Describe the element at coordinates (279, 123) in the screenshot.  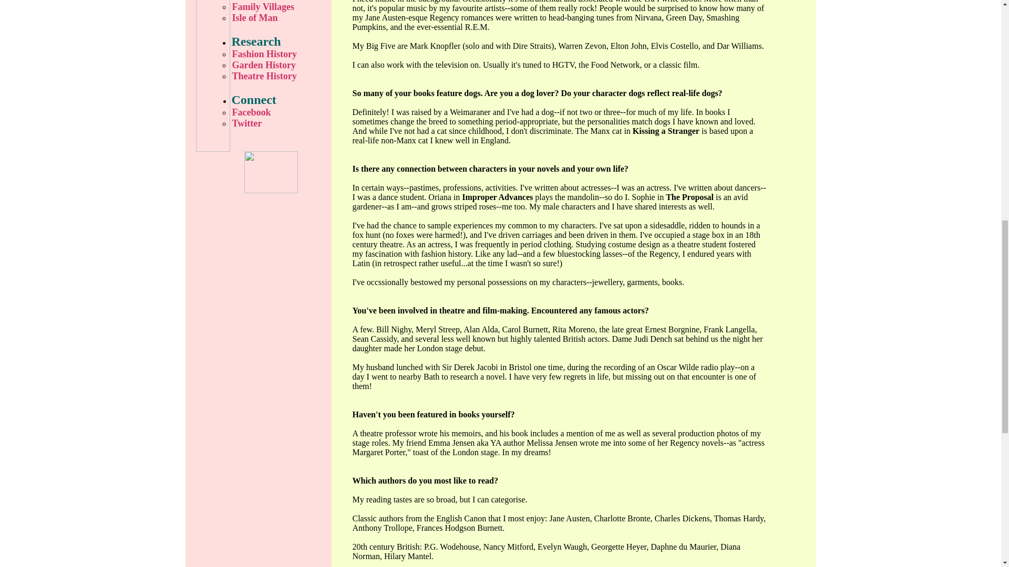
I see `Twitter` at that location.